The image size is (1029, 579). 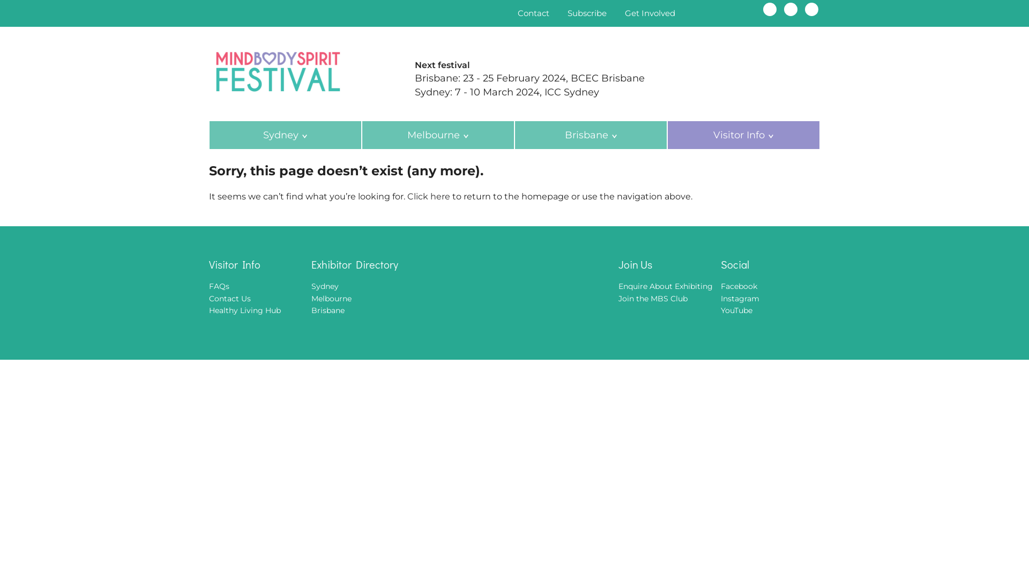 I want to click on Exhibitor Directory, so click(x=374, y=265).